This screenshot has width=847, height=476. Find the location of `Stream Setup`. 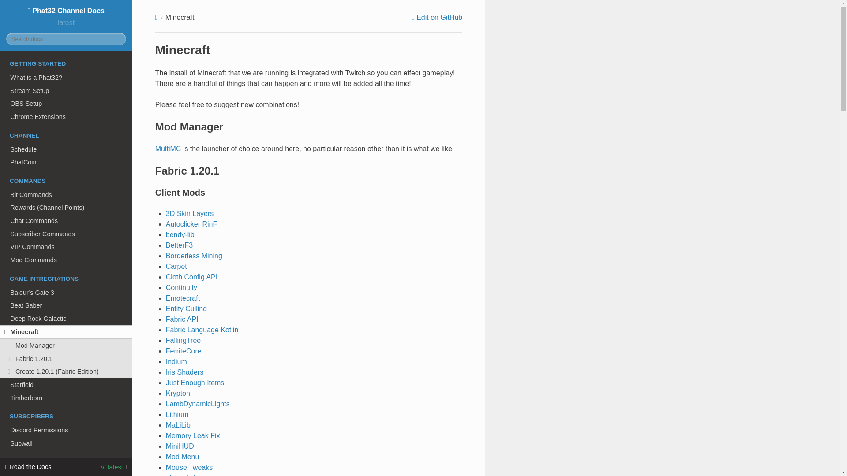

Stream Setup is located at coordinates (66, 91).